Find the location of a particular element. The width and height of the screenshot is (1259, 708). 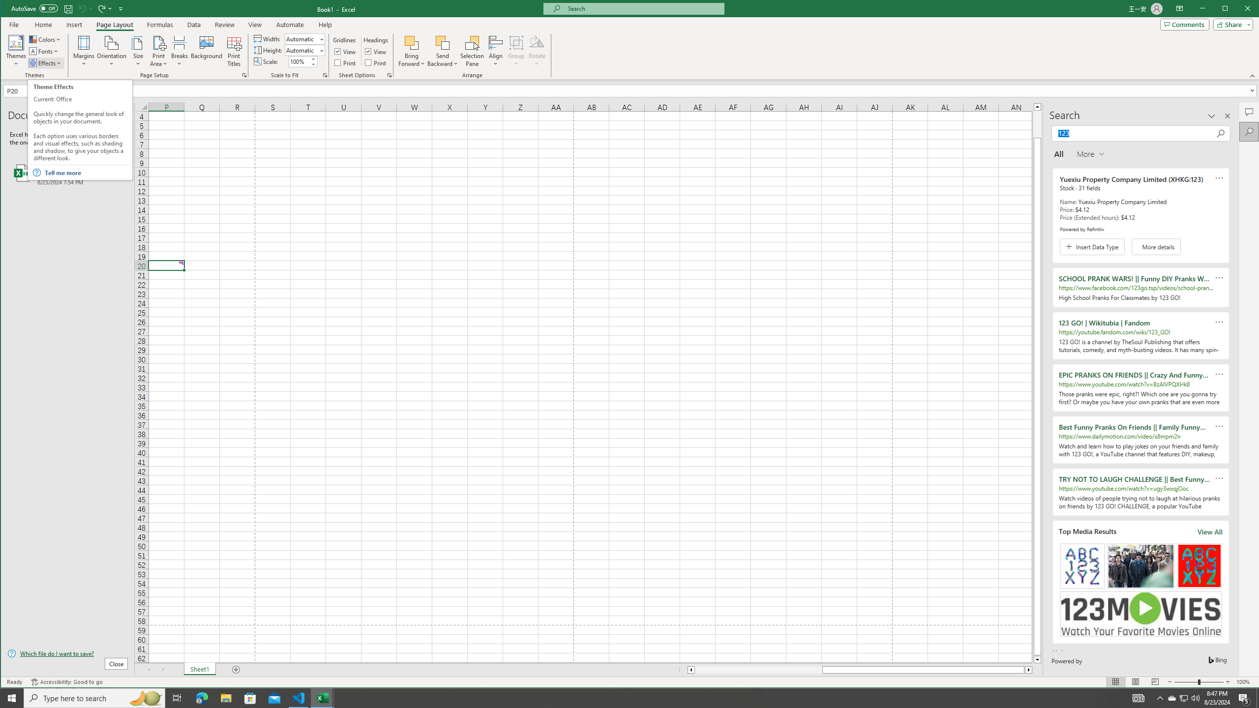

Breaks is located at coordinates (179, 51).